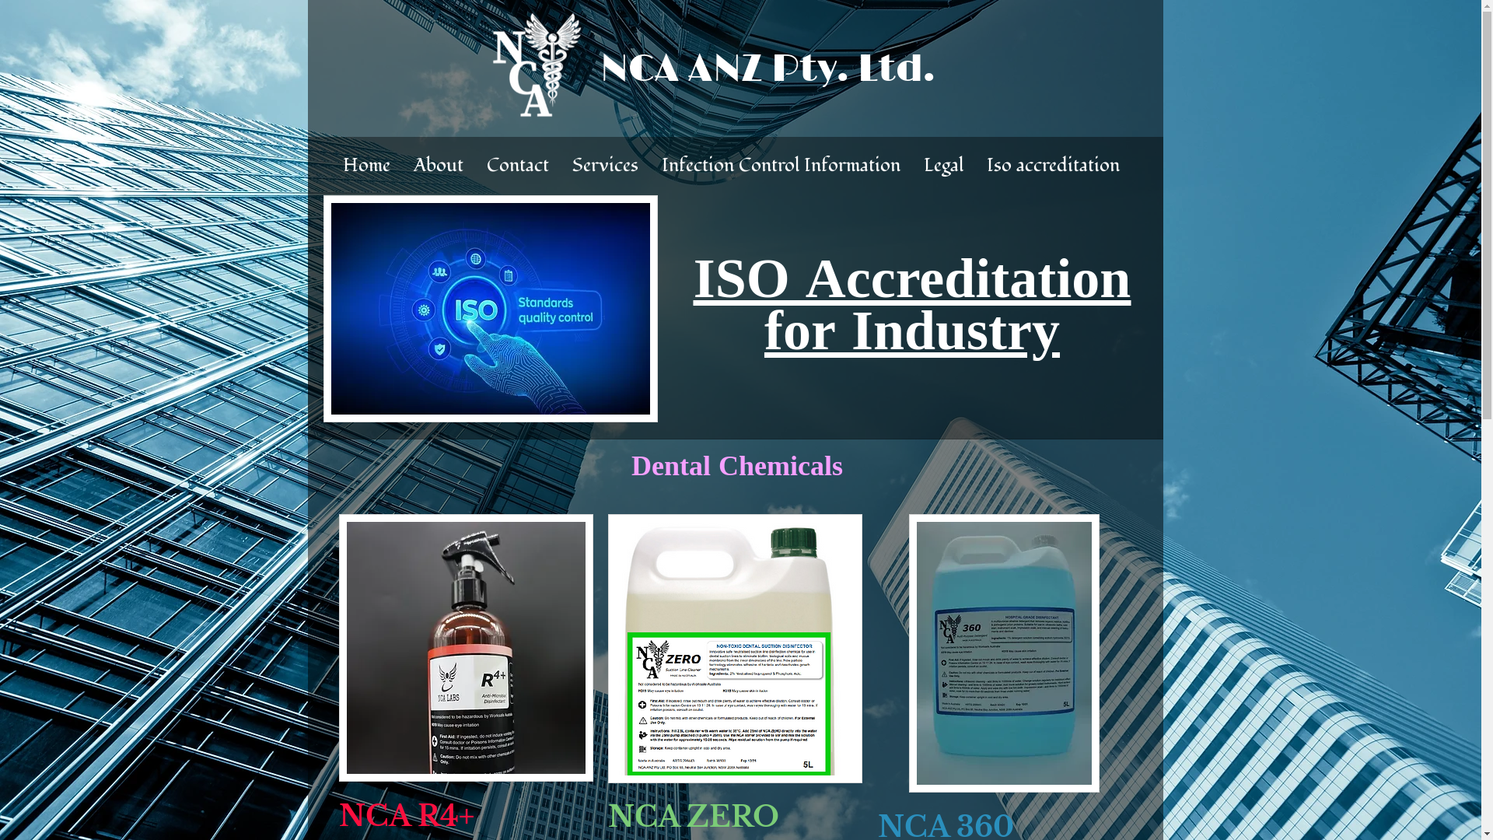  What do you see at coordinates (781, 166) in the screenshot?
I see `Infection Control Information` at bounding box center [781, 166].